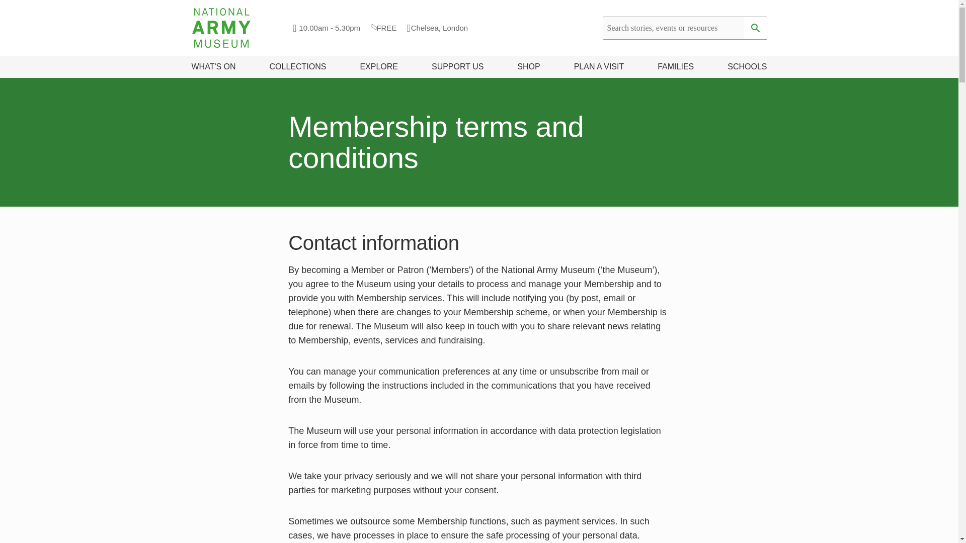 Image resolution: width=966 pixels, height=543 pixels. What do you see at coordinates (458, 66) in the screenshot?
I see `SUPPORT US` at bounding box center [458, 66].